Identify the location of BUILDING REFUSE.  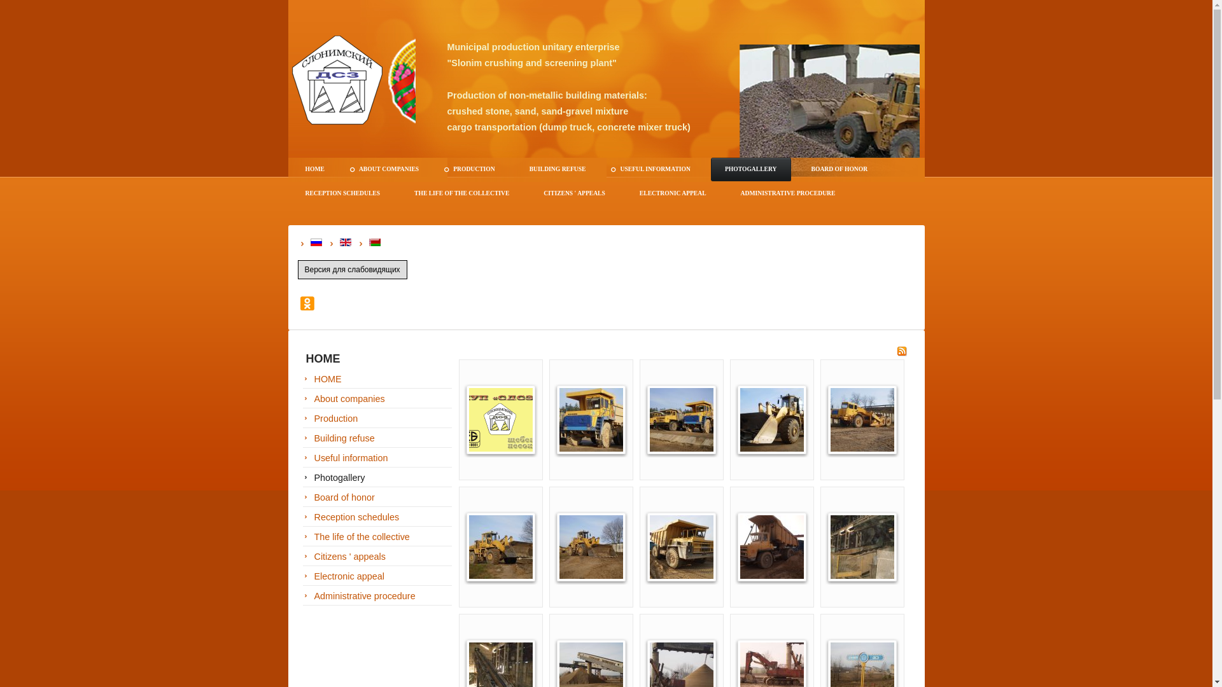
(558, 170).